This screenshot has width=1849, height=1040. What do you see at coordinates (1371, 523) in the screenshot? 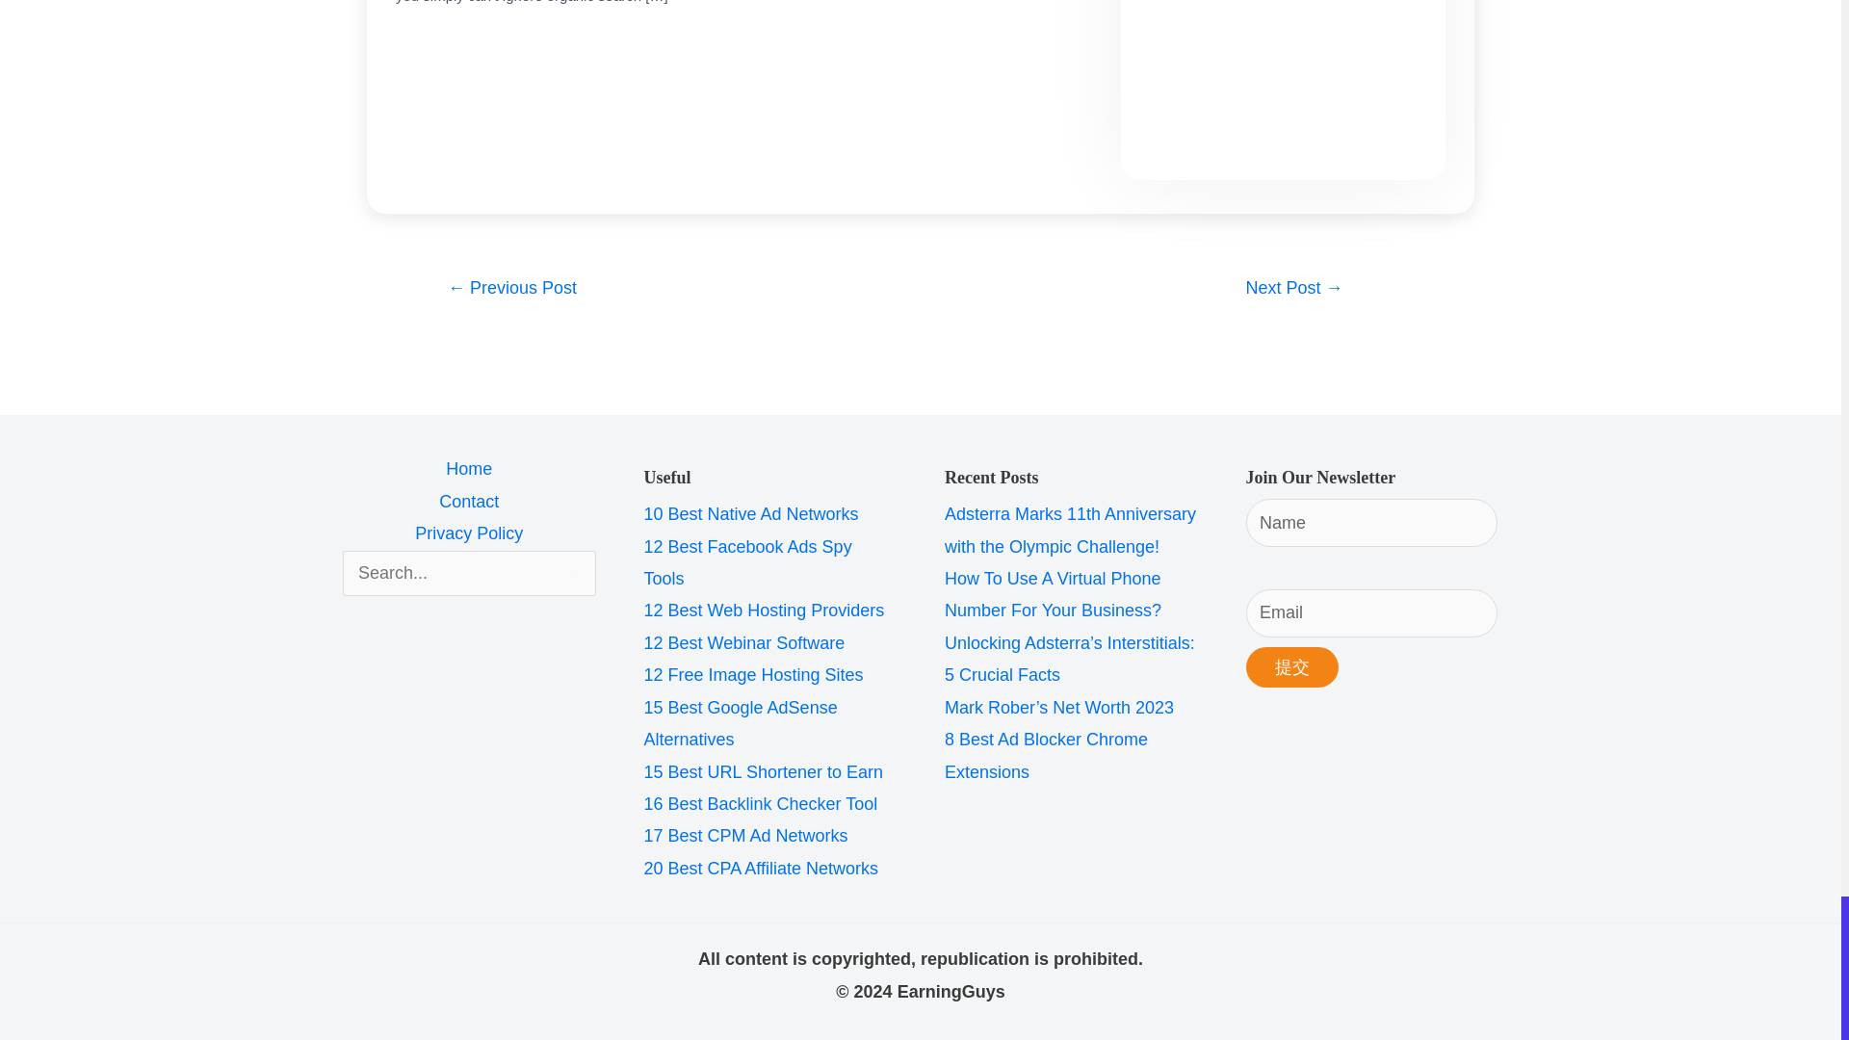
I see `Name` at bounding box center [1371, 523].